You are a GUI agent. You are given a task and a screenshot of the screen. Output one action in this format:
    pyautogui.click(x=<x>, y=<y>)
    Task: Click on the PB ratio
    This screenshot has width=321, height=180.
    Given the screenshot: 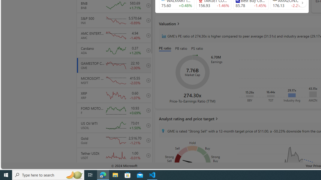 What is the action you would take?
    pyautogui.click(x=181, y=48)
    